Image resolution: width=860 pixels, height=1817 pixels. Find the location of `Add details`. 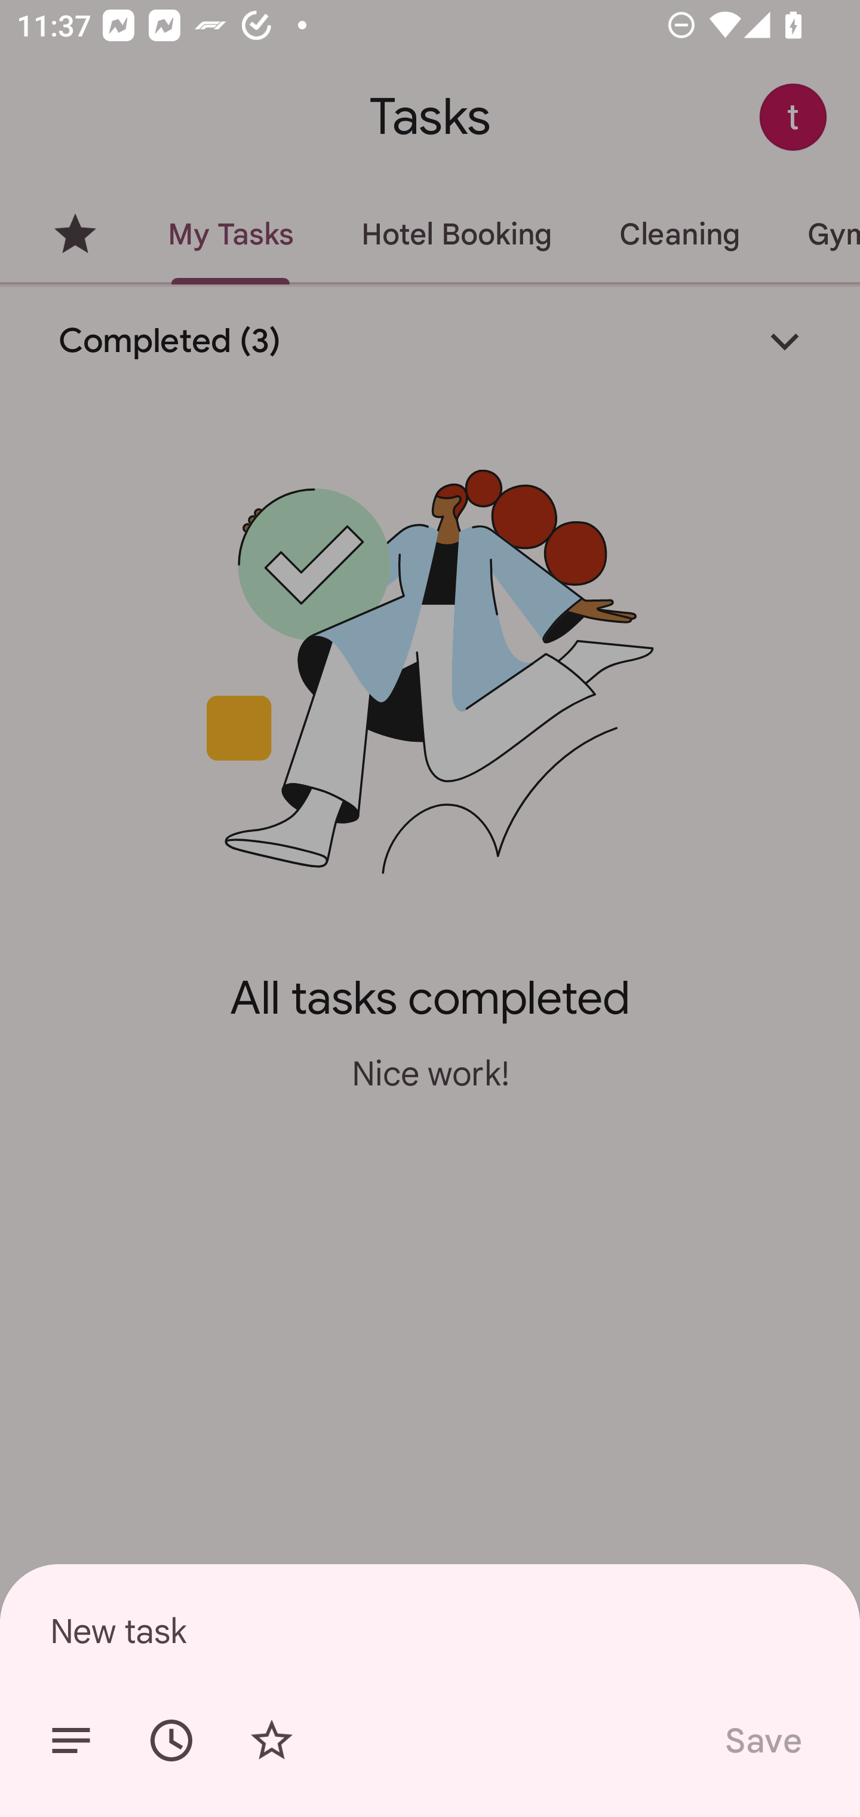

Add details is located at coordinates (70, 1740).